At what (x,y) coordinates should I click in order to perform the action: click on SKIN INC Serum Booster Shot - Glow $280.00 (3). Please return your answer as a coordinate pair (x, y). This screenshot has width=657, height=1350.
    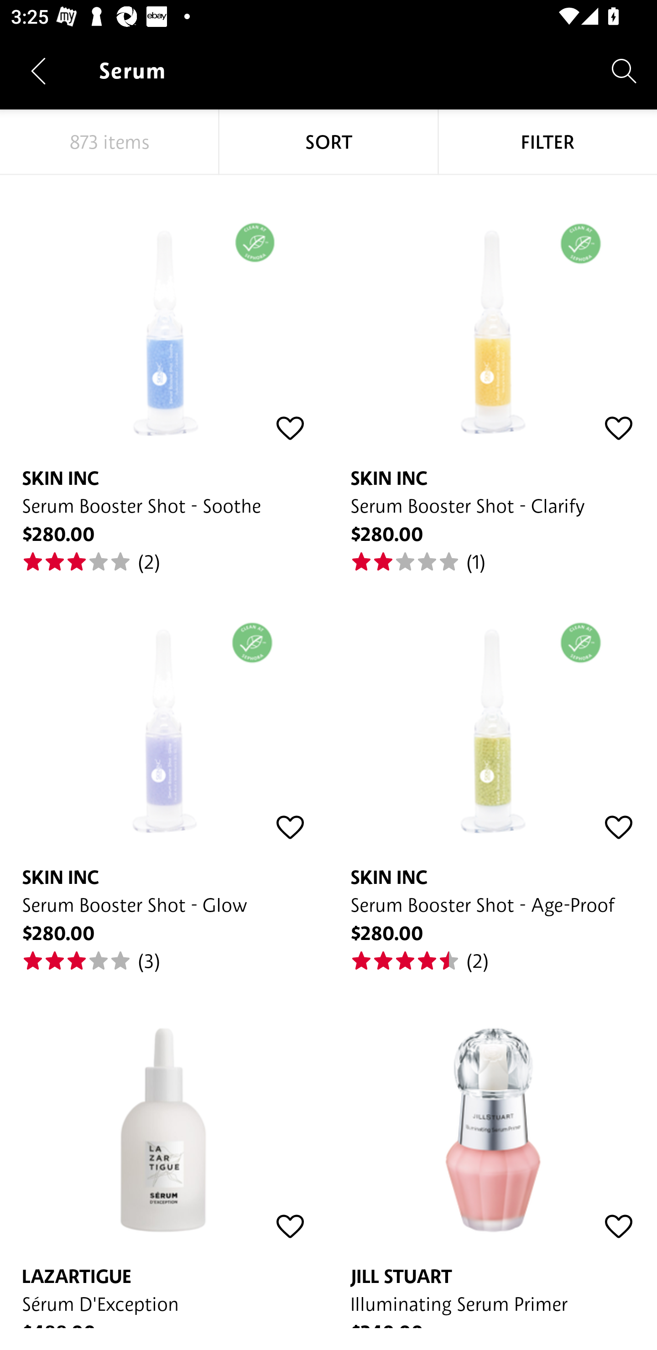
    Looking at the image, I should click on (164, 774).